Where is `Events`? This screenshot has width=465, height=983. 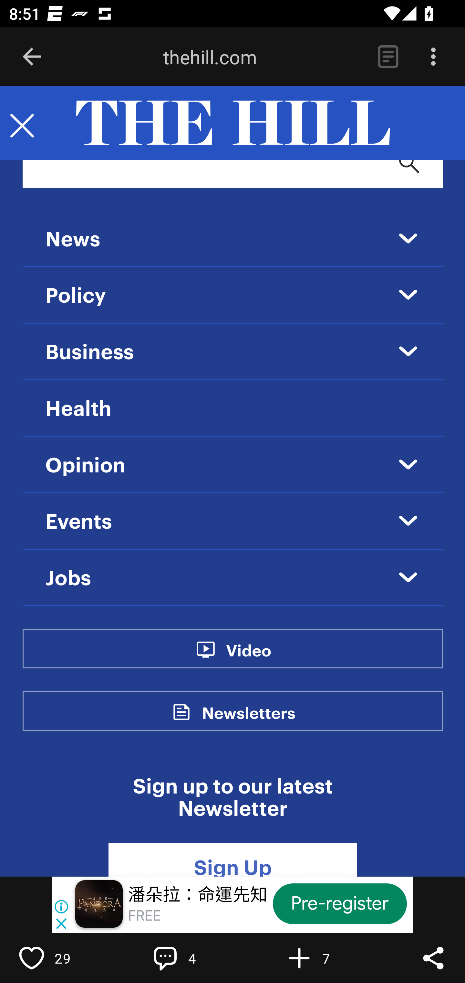
Events is located at coordinates (79, 522).